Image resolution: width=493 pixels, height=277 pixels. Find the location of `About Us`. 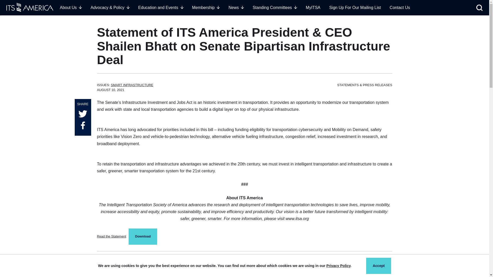

About Us is located at coordinates (71, 7).